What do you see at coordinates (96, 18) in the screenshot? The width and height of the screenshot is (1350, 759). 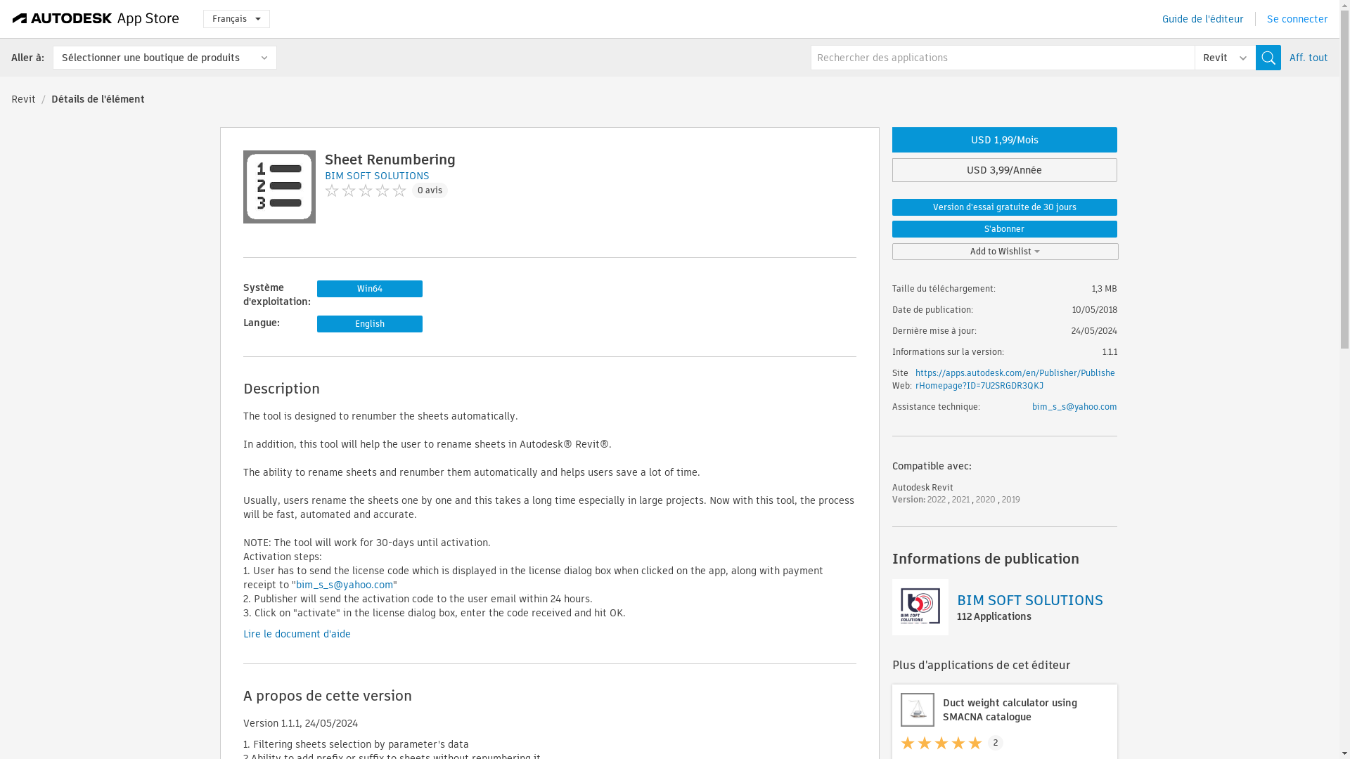 I see `Autodesk App Store` at bounding box center [96, 18].